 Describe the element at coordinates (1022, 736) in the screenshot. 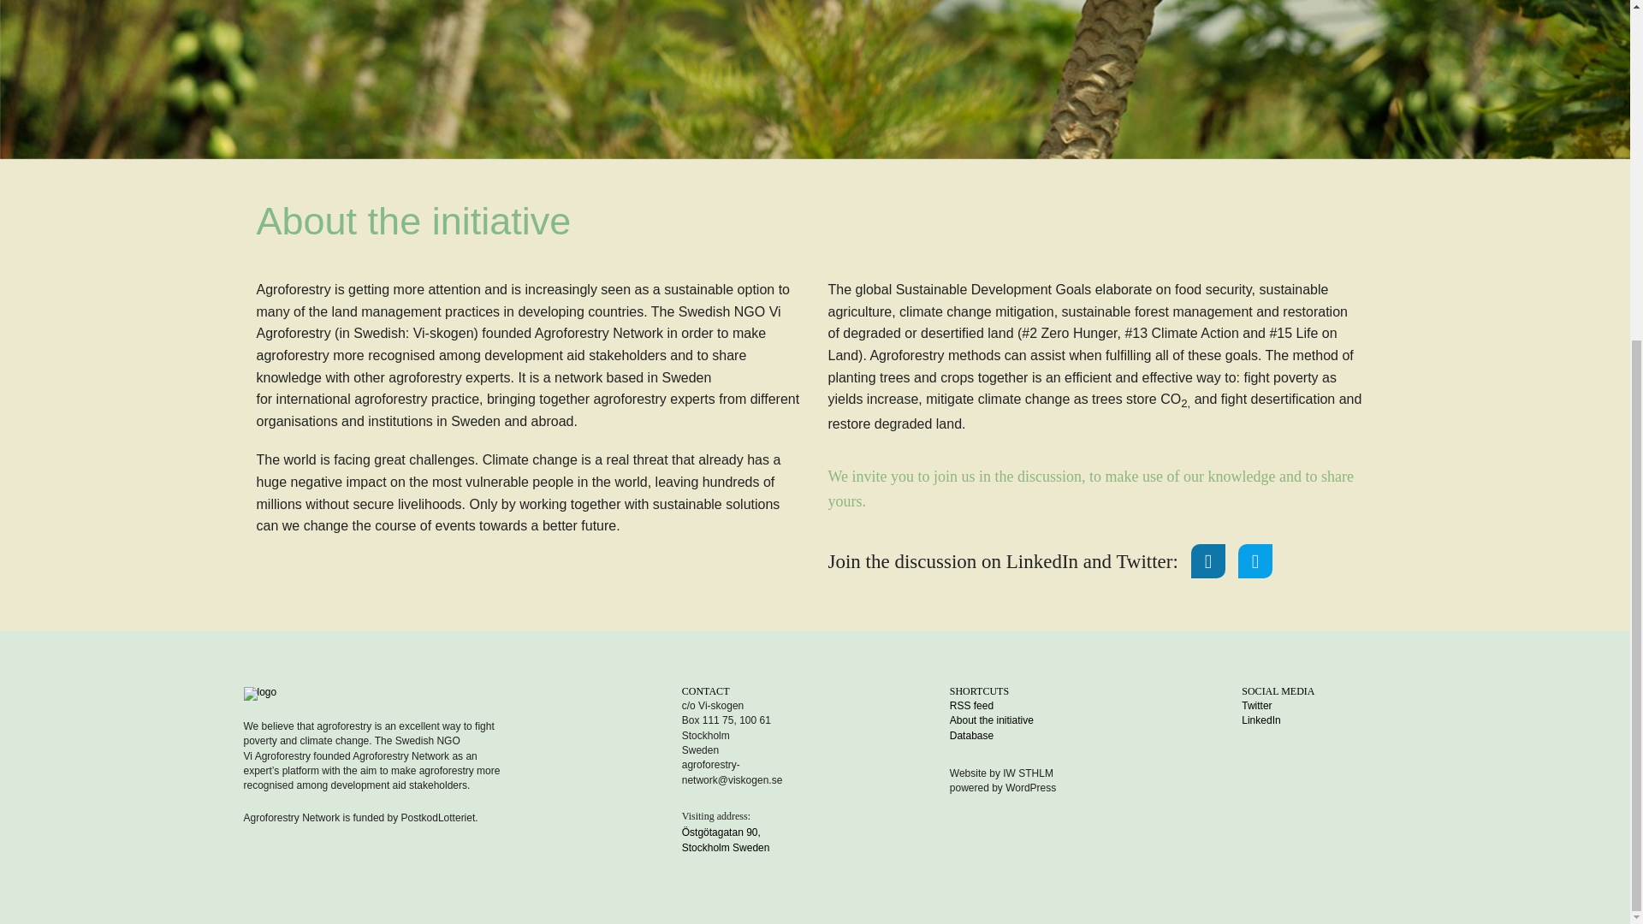

I see `Database` at that location.